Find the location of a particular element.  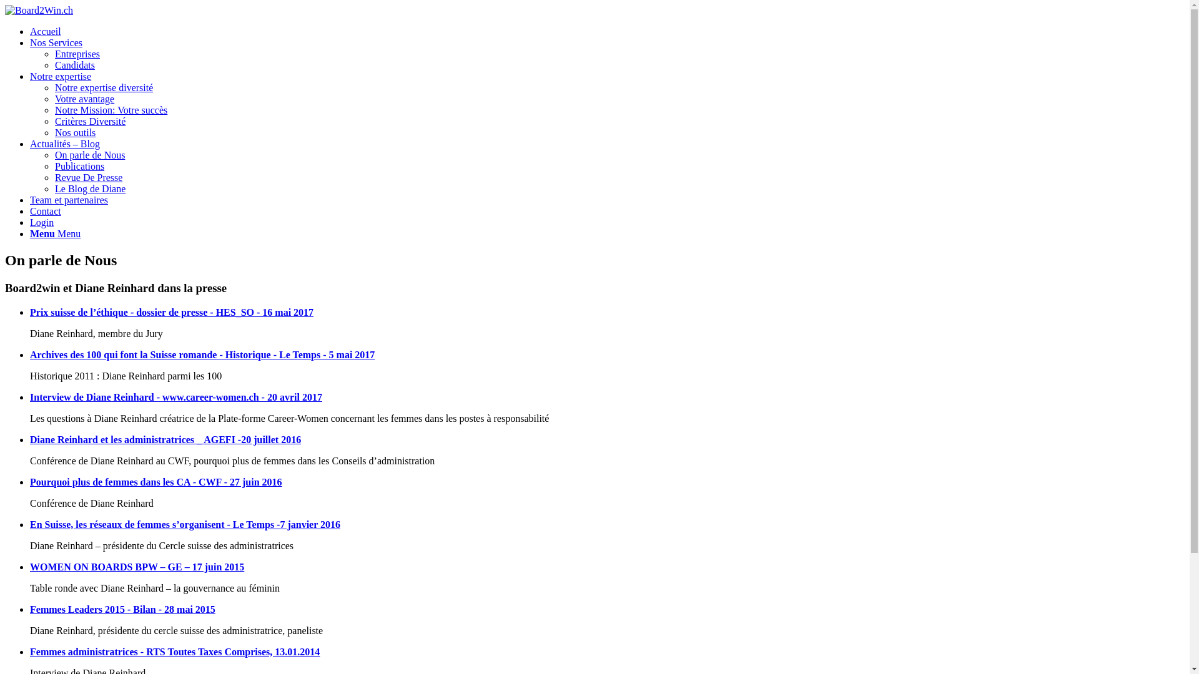

Le Blog de Diane is located at coordinates (90, 188).